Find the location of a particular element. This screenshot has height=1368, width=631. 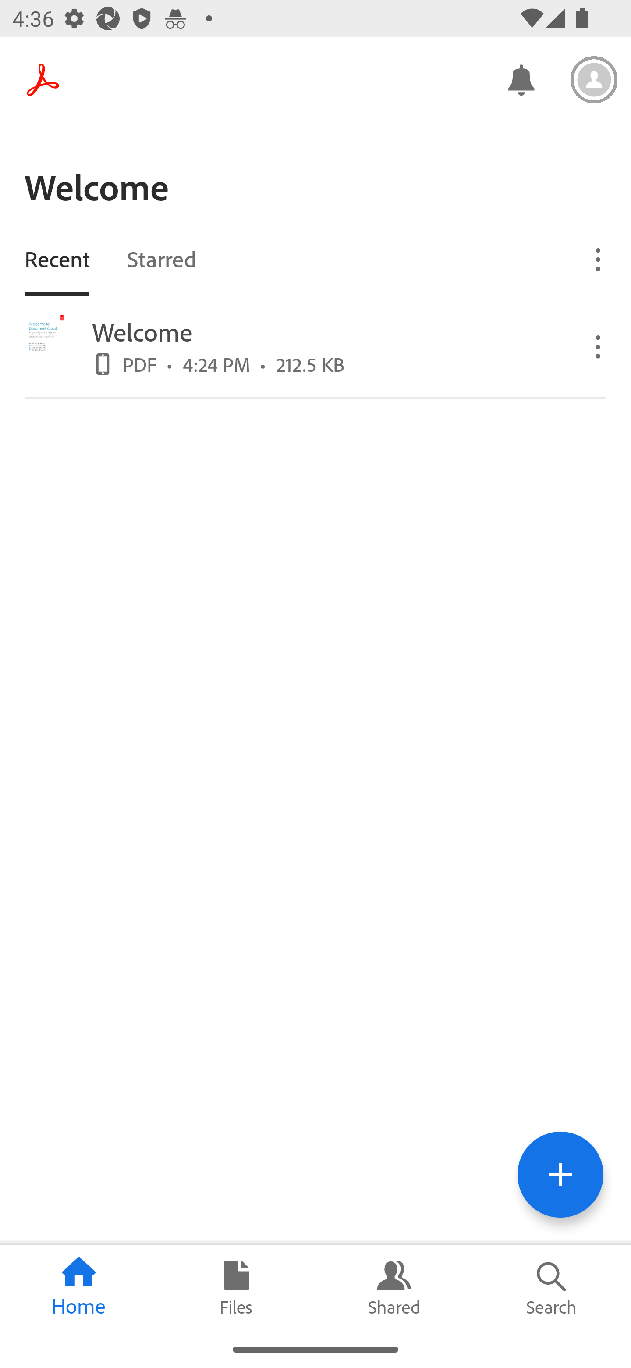

Overflow is located at coordinates (599, 346).